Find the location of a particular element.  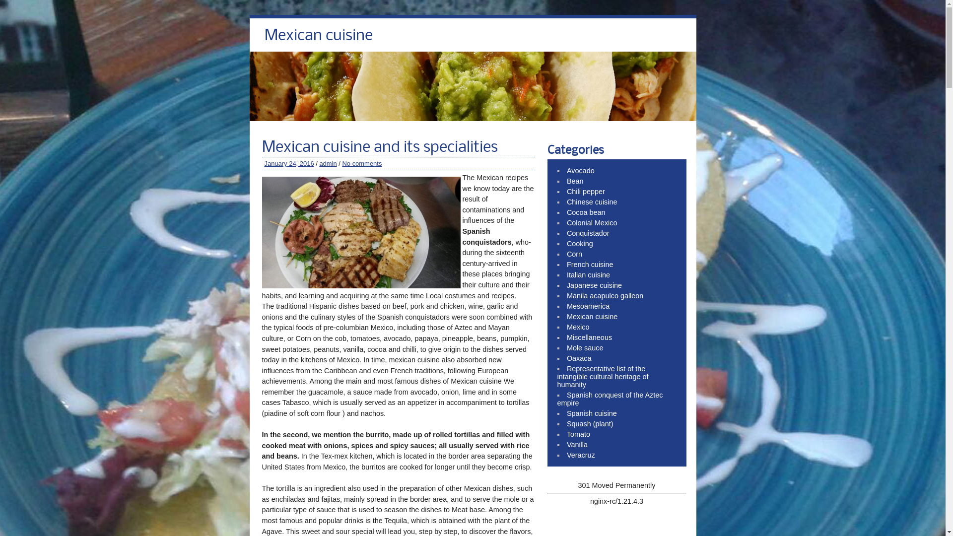

Mesoamerica is located at coordinates (588, 306).